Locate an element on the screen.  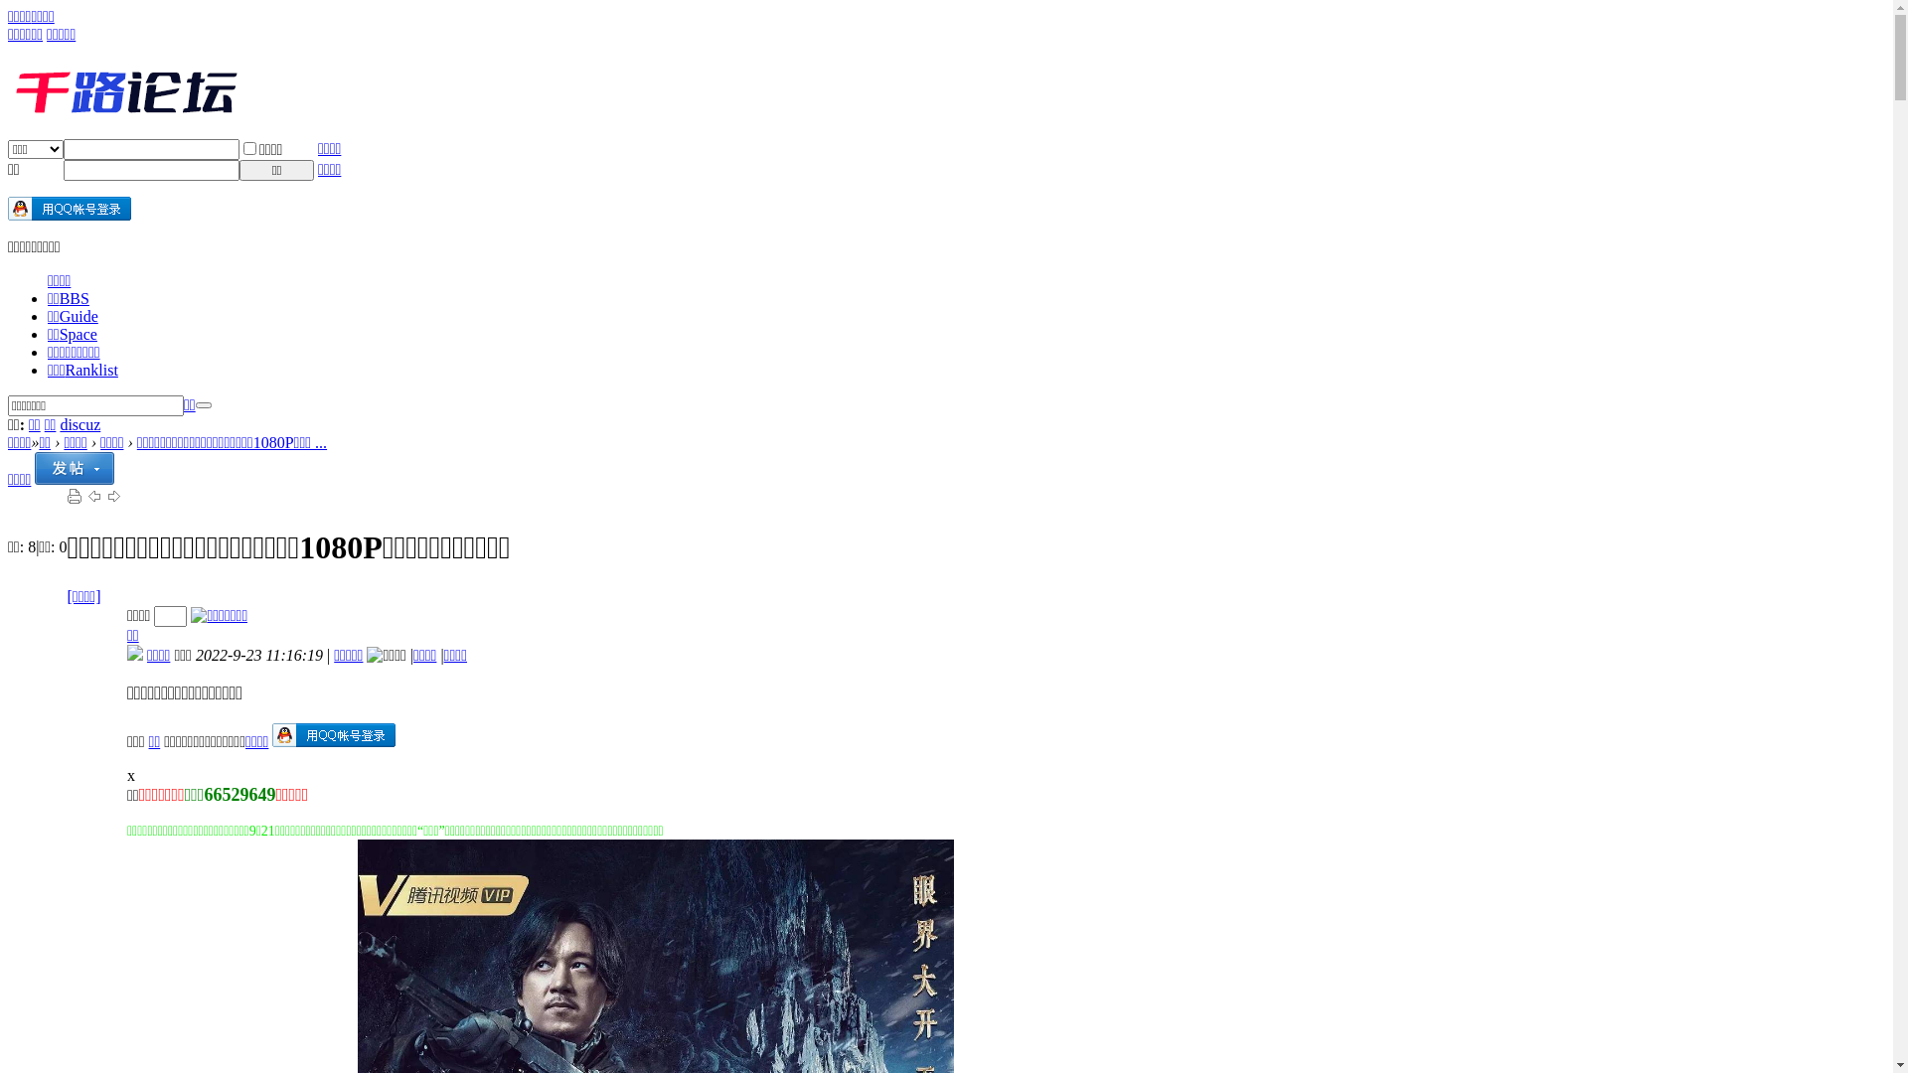
discuz is located at coordinates (79, 425).